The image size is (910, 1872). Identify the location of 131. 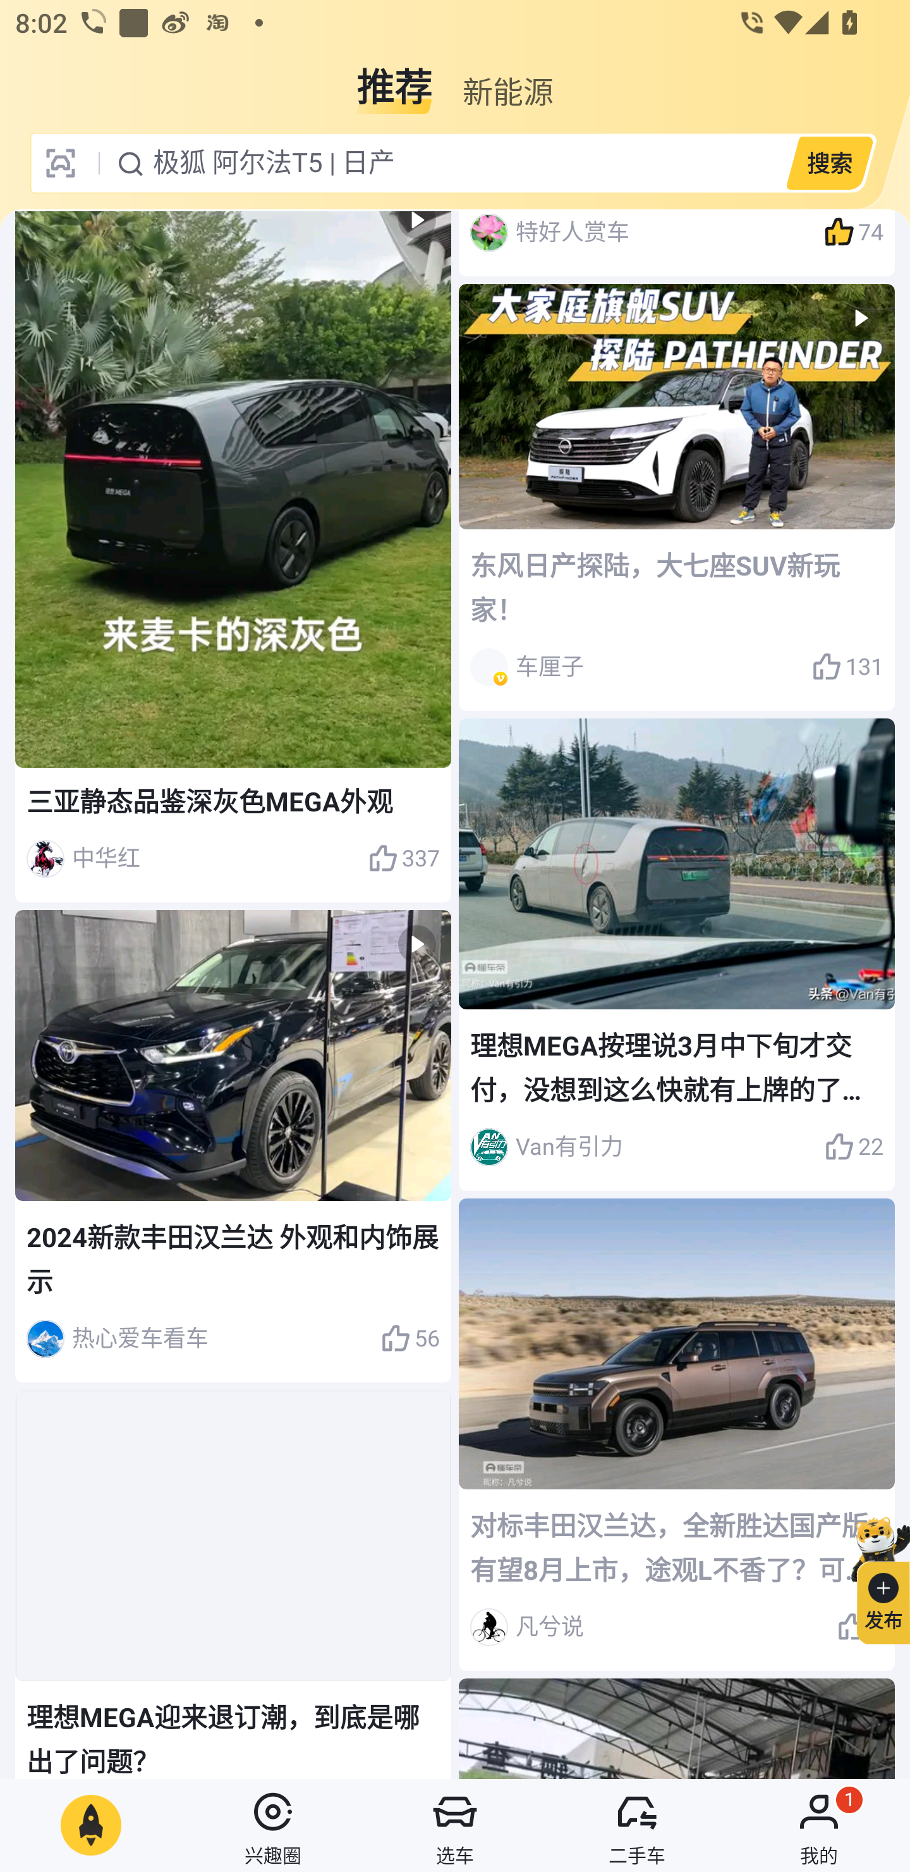
(847, 667).